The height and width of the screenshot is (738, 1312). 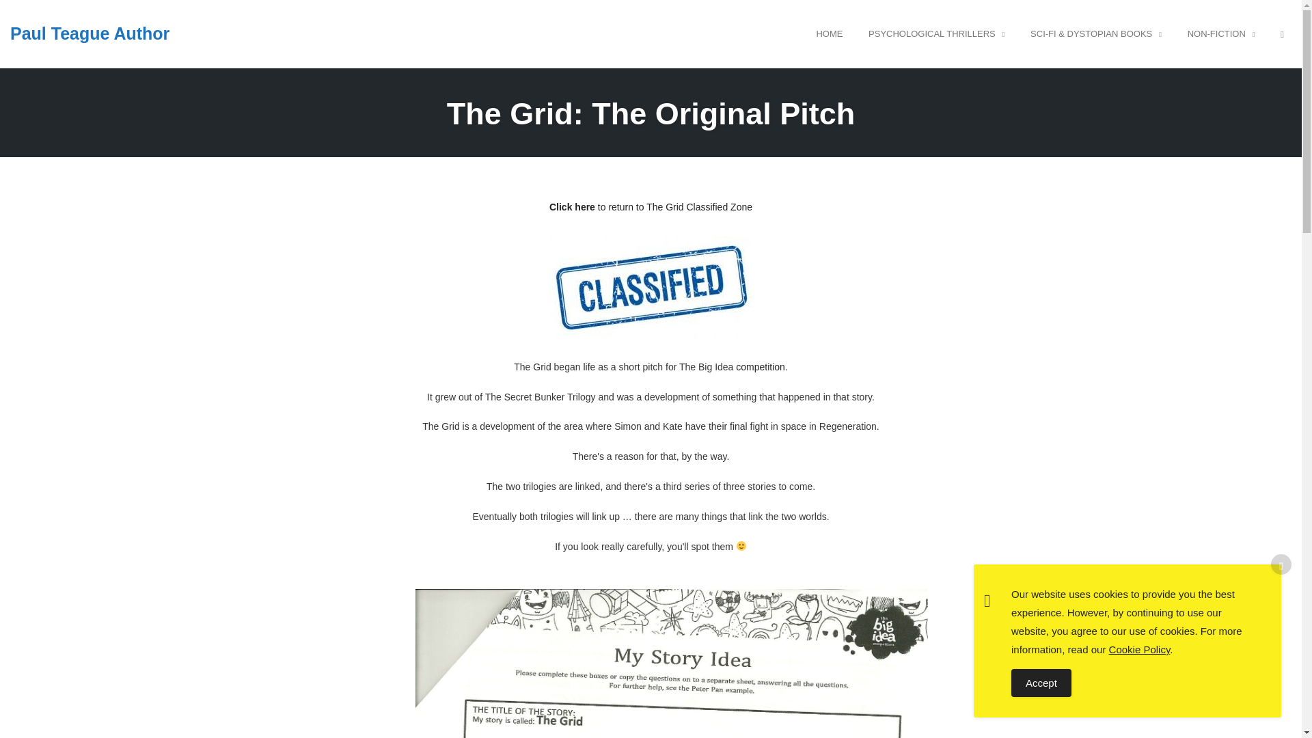 I want to click on HOME, so click(x=829, y=33).